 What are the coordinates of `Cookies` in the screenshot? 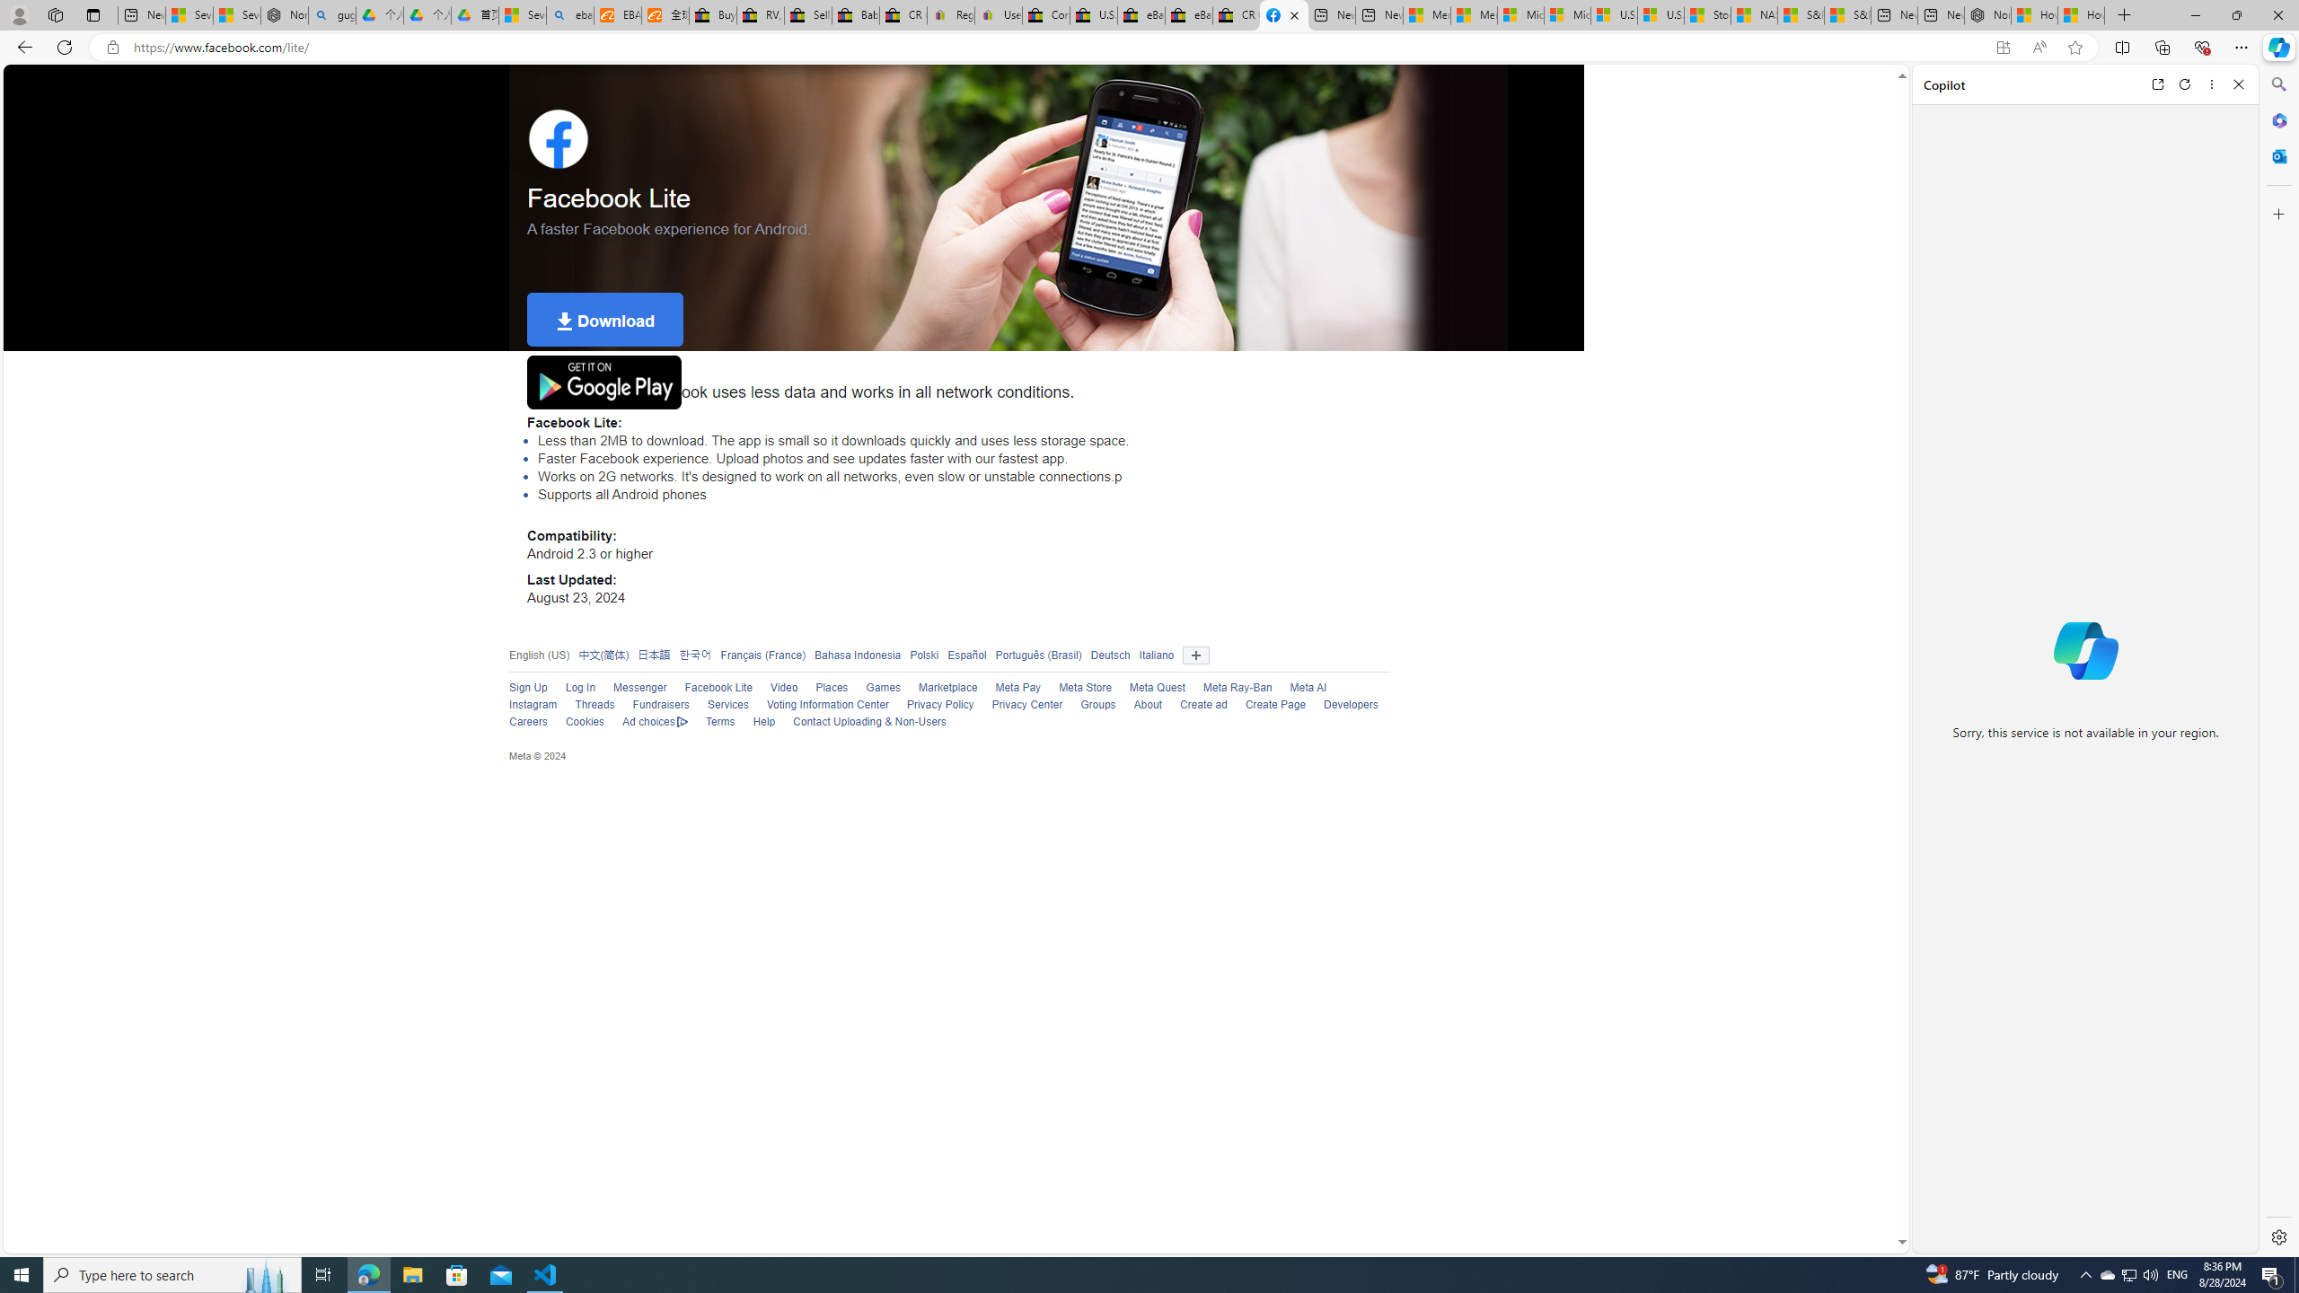 It's located at (576, 722).